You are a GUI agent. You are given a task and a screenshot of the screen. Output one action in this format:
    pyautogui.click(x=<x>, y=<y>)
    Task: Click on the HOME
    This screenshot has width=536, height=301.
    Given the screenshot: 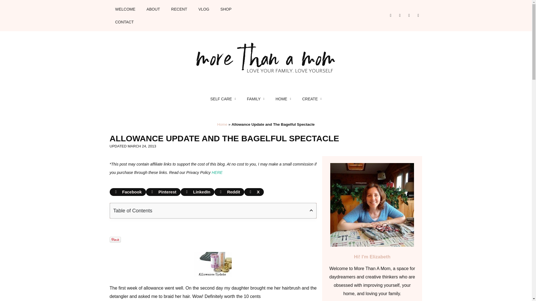 What is the action you would take?
    pyautogui.click(x=283, y=99)
    